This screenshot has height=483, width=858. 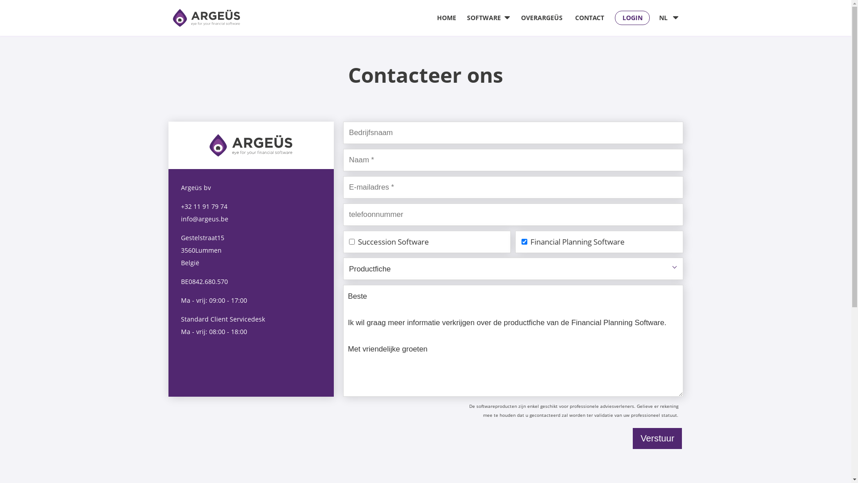 I want to click on info@argeus.be, so click(x=204, y=219).